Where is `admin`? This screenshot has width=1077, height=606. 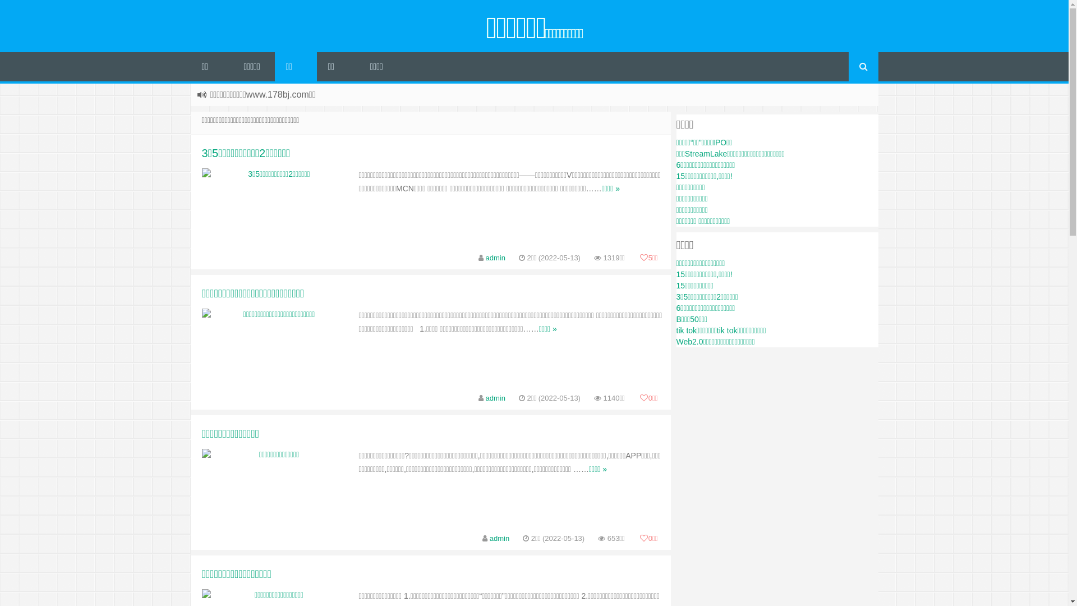
admin is located at coordinates (496, 258).